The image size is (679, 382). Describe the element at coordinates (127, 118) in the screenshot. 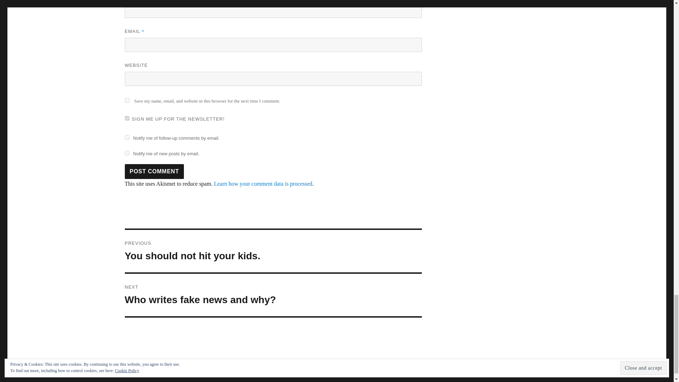

I see `1` at that location.